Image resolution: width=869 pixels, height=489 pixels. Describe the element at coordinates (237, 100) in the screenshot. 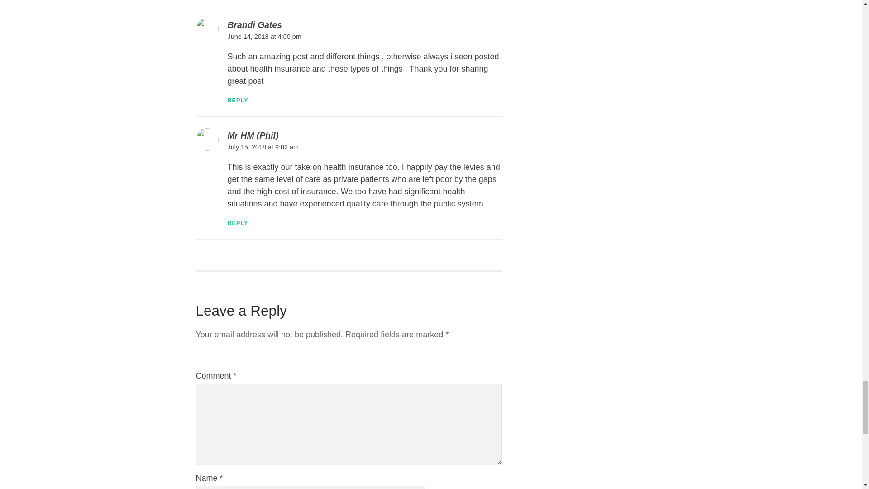

I see `REPLY` at that location.